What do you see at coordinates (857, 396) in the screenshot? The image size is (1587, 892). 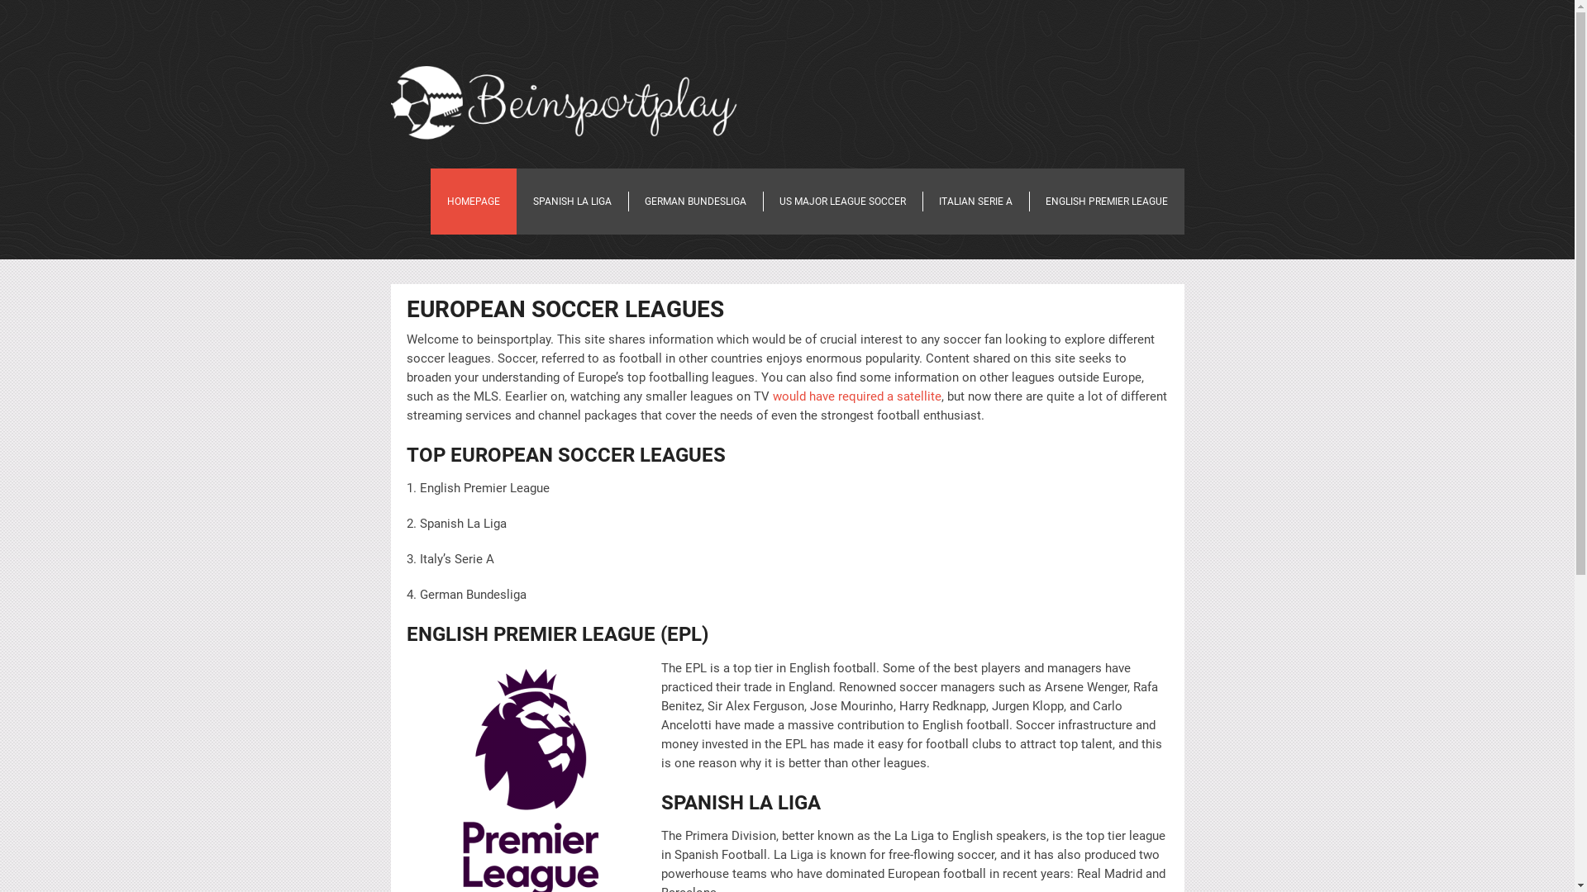 I see `would have required a satellite` at bounding box center [857, 396].